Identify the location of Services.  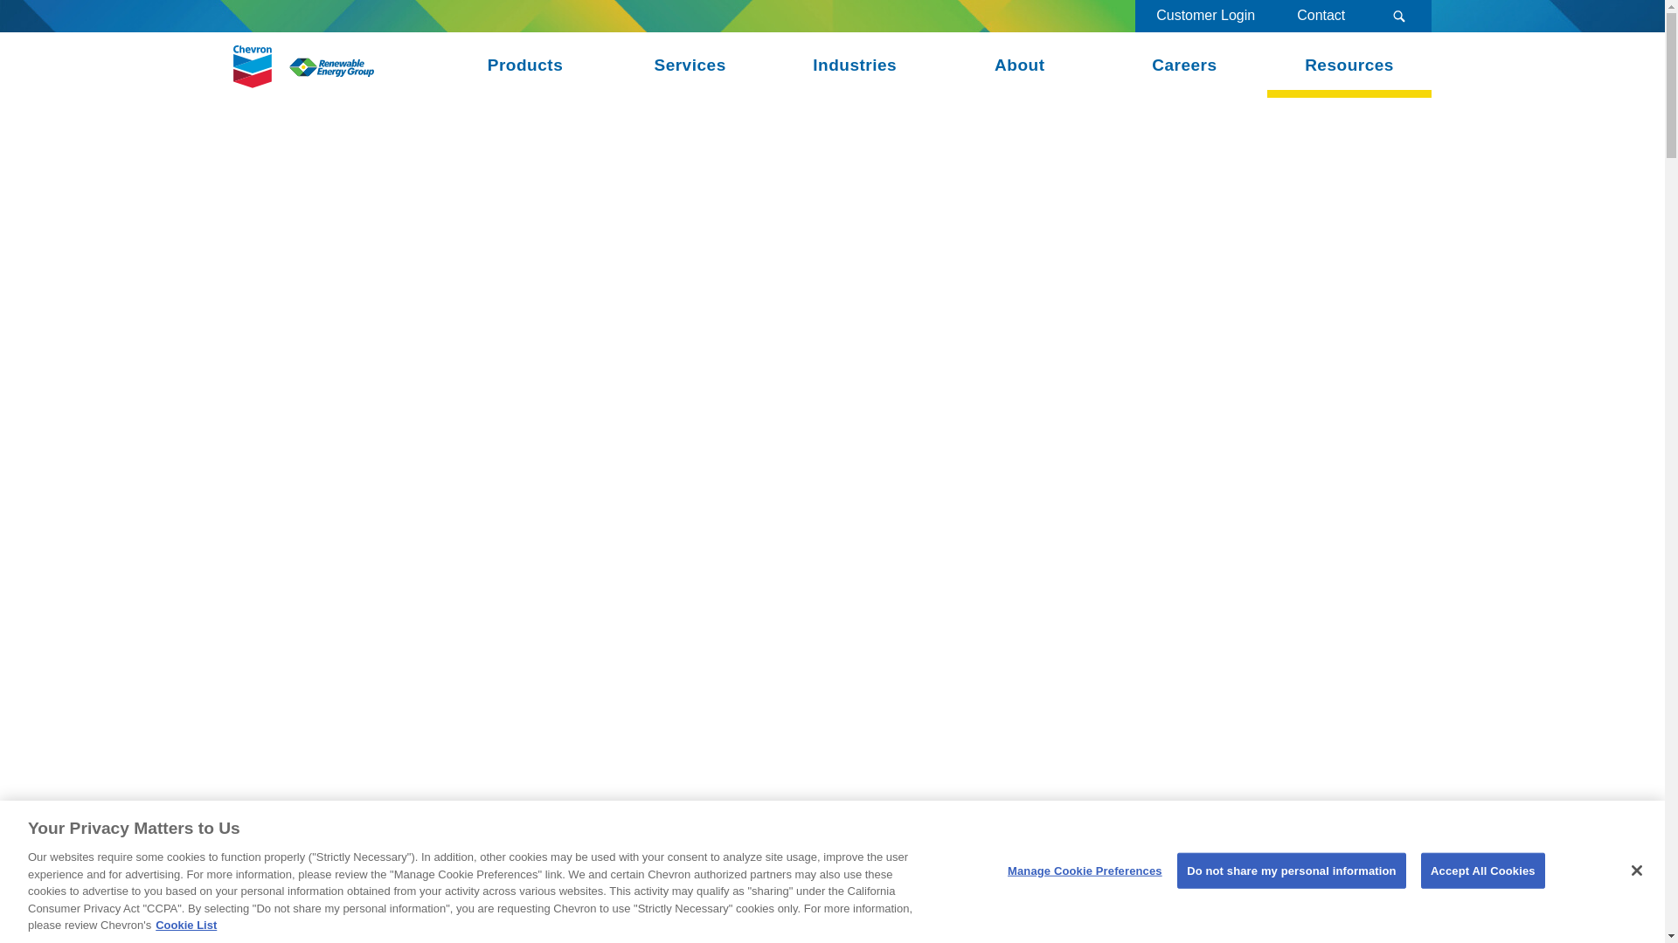
(690, 65).